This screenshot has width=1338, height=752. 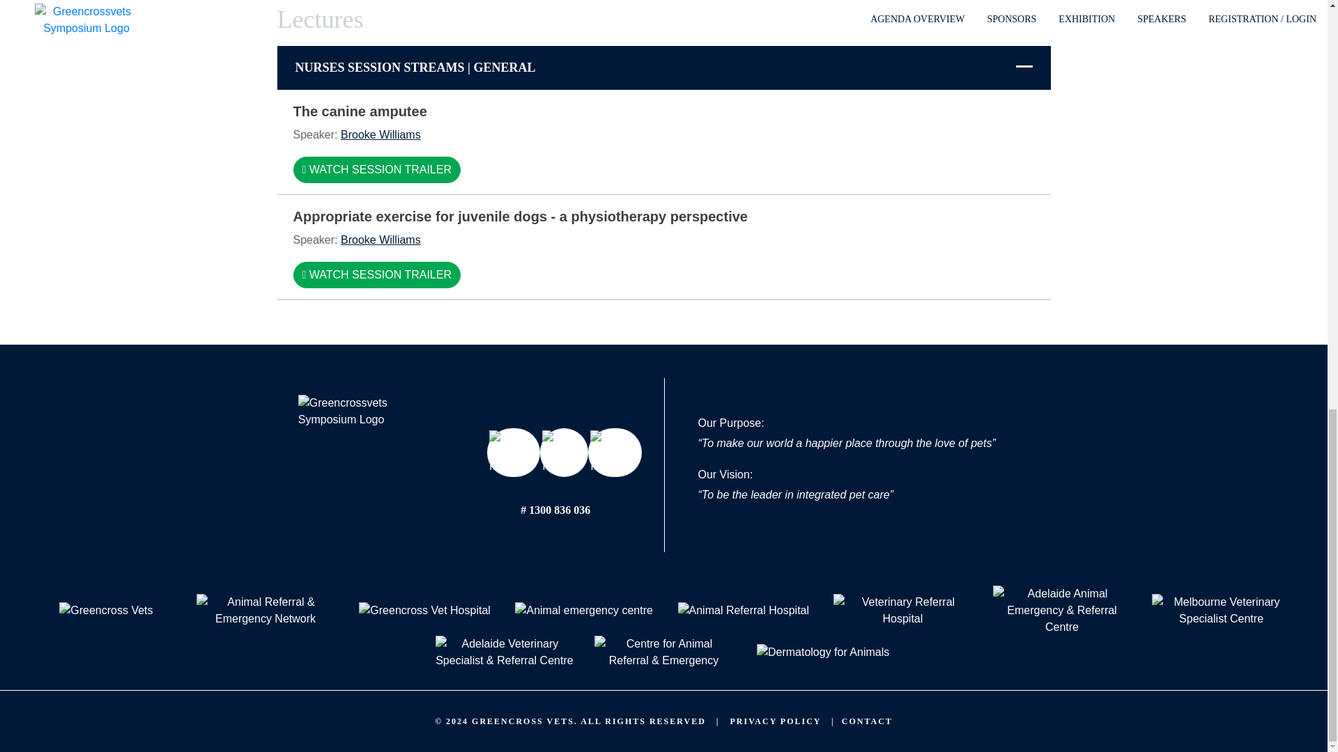 I want to click on CONTACT, so click(x=867, y=721).